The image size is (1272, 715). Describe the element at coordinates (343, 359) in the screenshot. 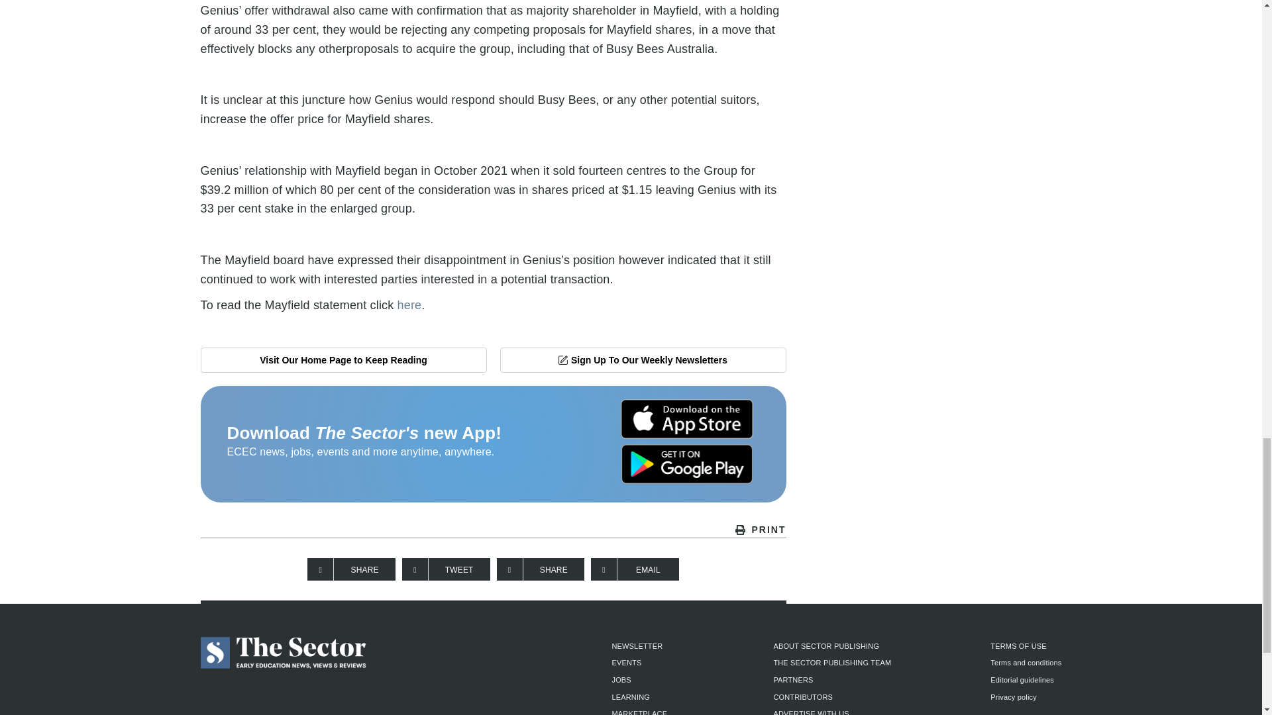

I see `Visit Our Home Page to Keep Reading` at that location.